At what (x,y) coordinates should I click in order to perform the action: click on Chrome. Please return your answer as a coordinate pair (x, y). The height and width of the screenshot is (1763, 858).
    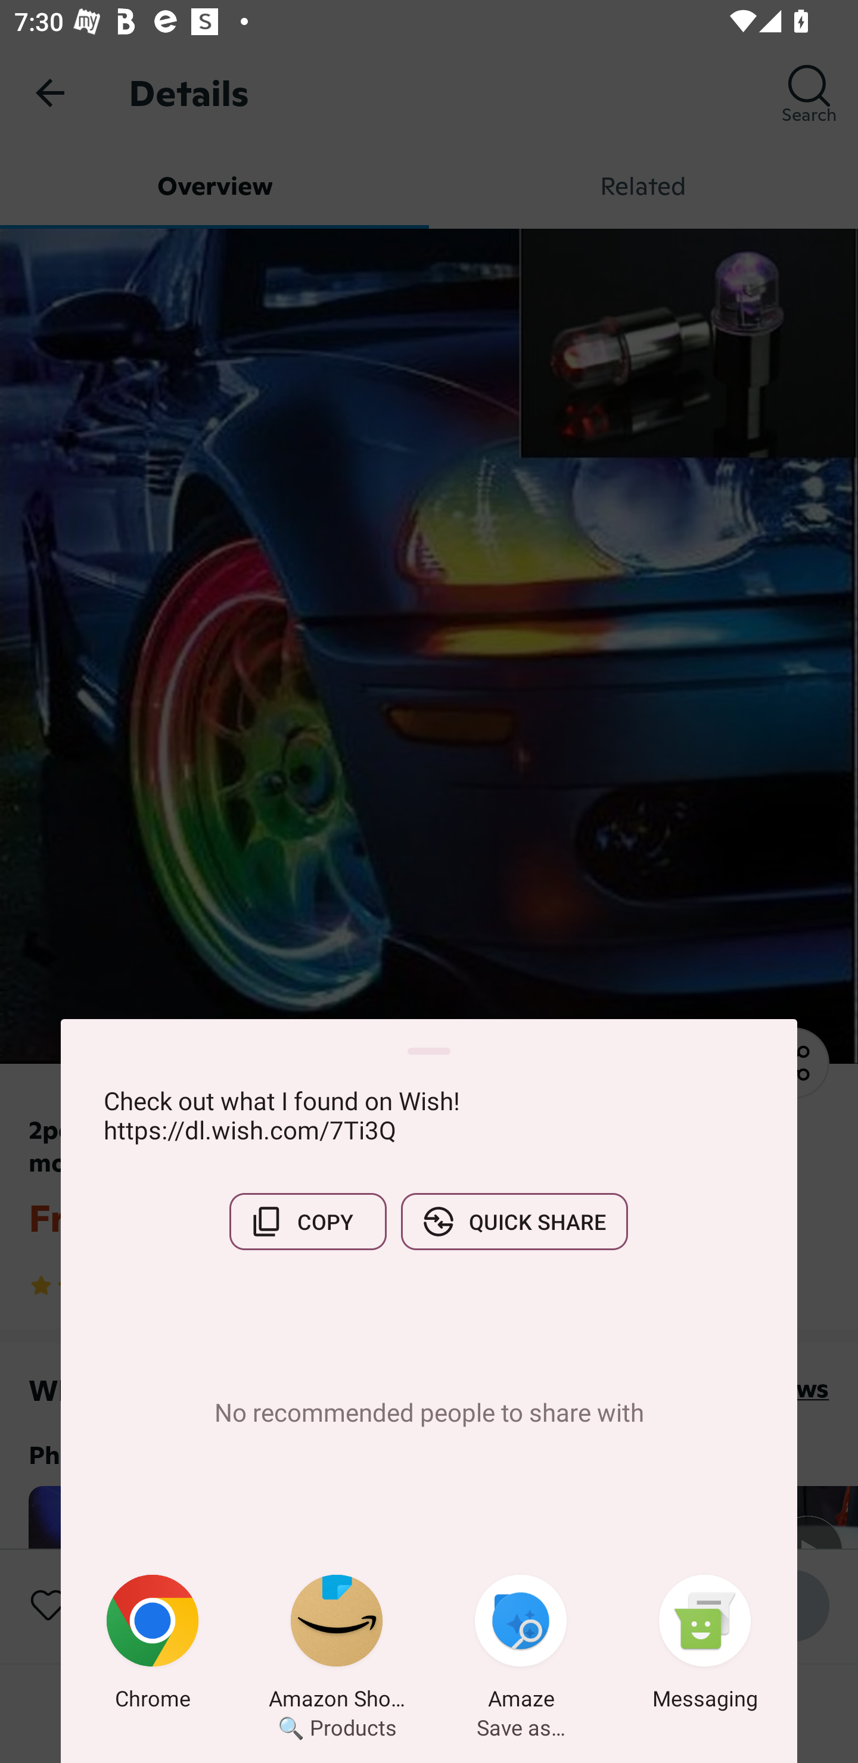
    Looking at the image, I should click on (153, 1646).